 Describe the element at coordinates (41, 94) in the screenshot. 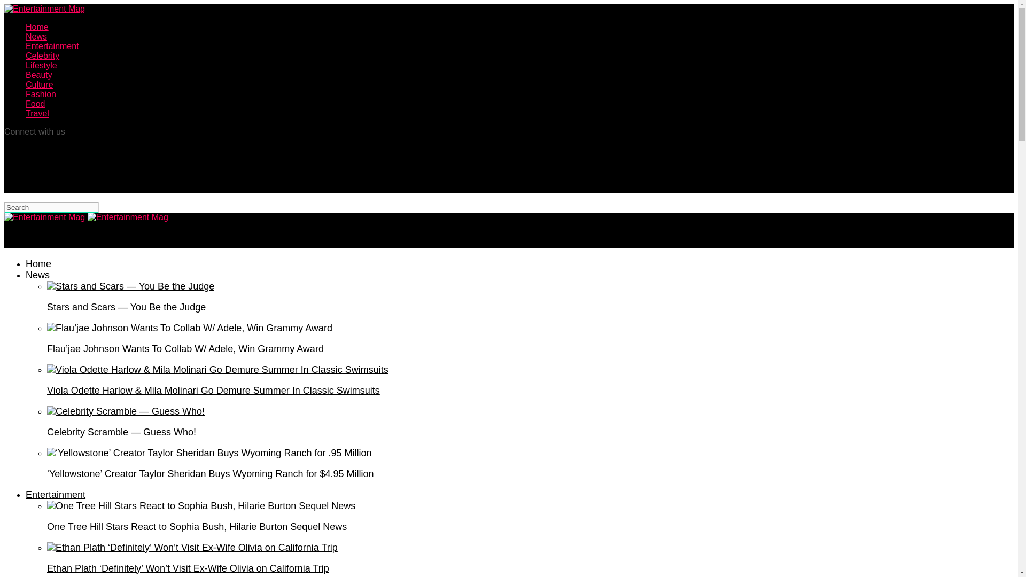

I see `Fashion` at that location.